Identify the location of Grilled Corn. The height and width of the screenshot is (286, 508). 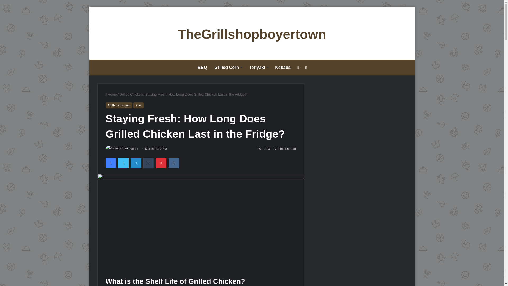
(228, 67).